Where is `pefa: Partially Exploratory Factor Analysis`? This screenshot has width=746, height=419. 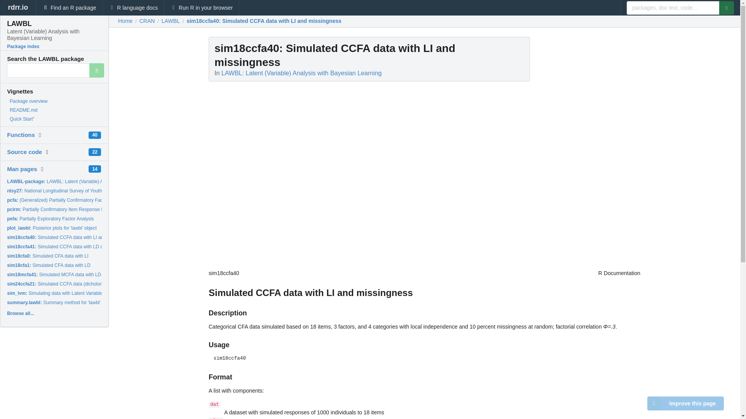
pefa: Partially Exploratory Factor Analysis is located at coordinates (50, 219).